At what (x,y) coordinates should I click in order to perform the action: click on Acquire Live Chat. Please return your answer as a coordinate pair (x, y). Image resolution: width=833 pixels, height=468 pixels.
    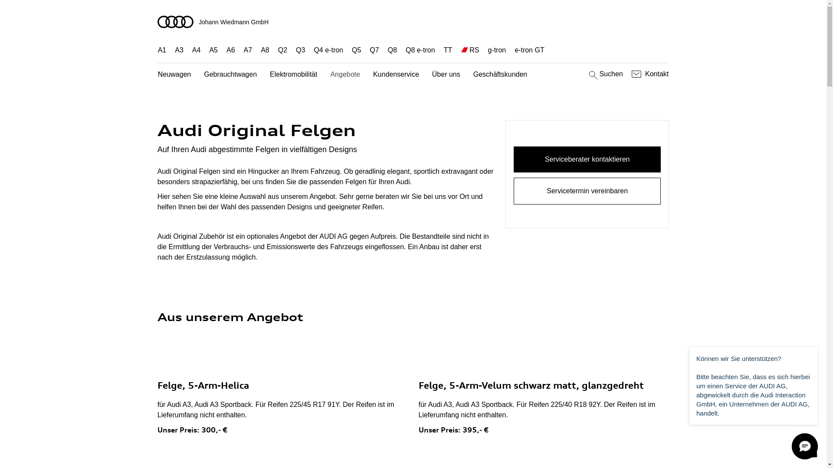
    Looking at the image, I should click on (805, 446).